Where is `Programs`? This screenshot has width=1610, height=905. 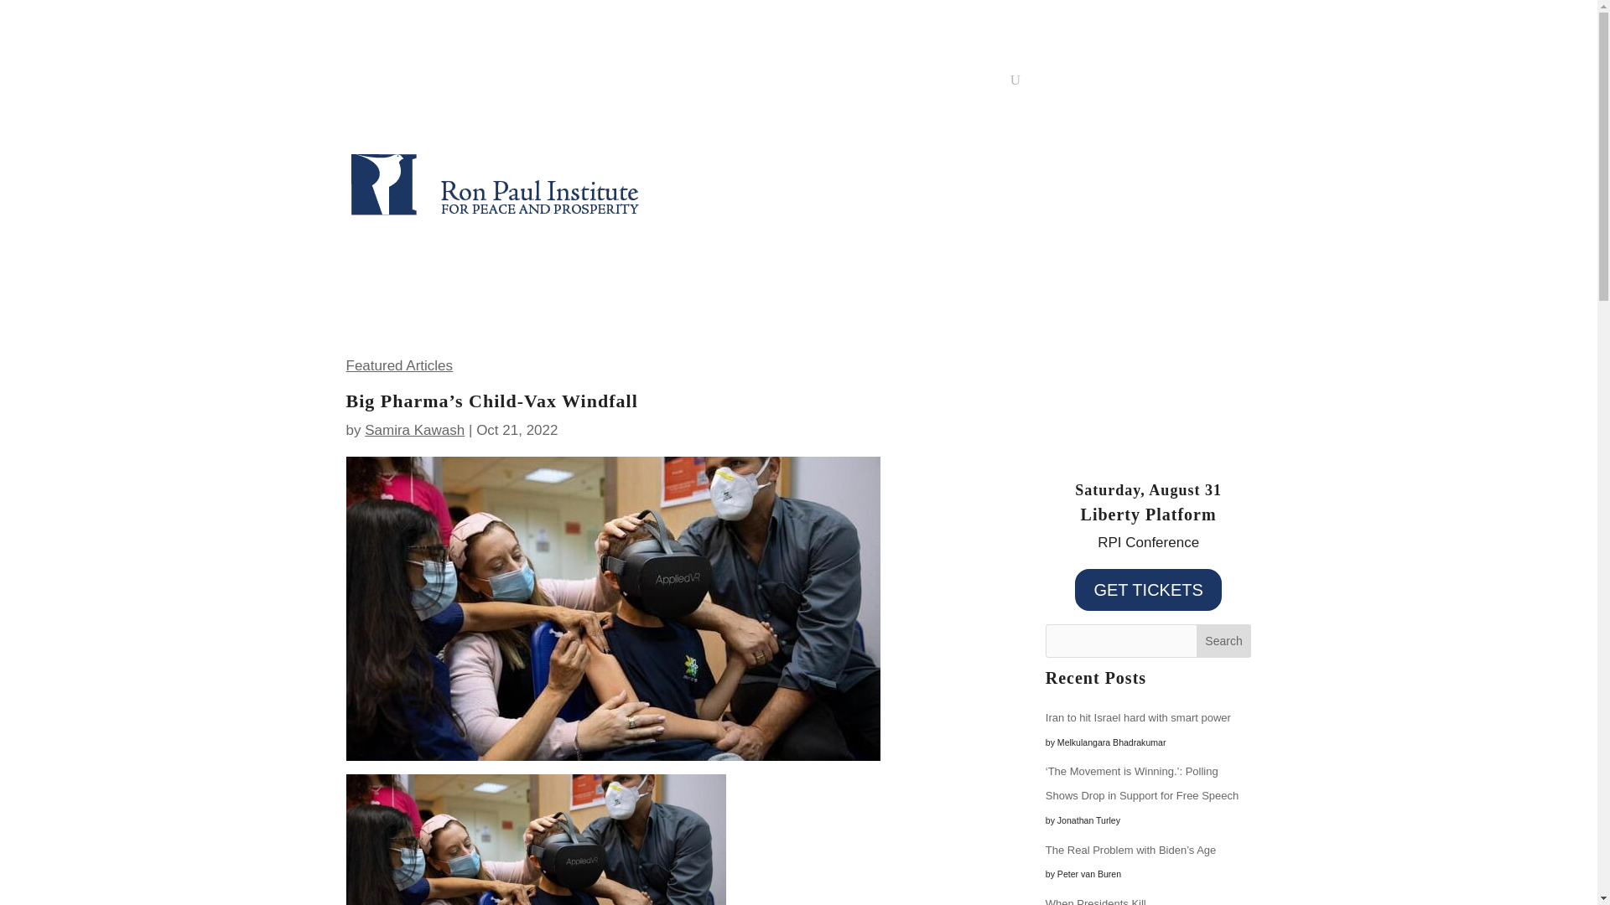 Programs is located at coordinates (709, 84).